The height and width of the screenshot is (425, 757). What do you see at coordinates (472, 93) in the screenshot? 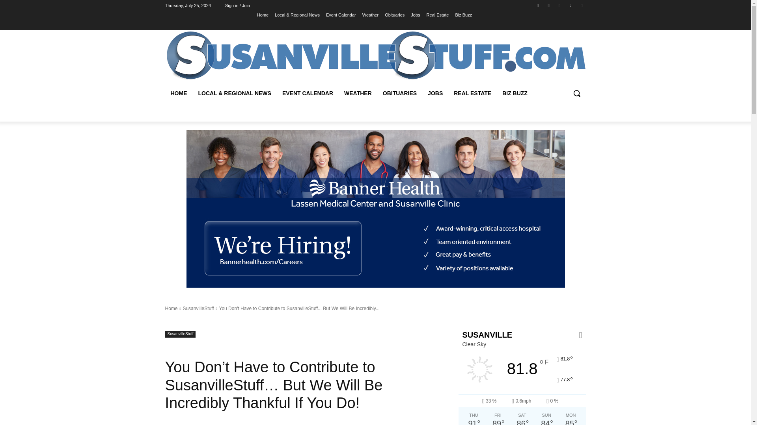
I see `REAL ESTATE` at bounding box center [472, 93].